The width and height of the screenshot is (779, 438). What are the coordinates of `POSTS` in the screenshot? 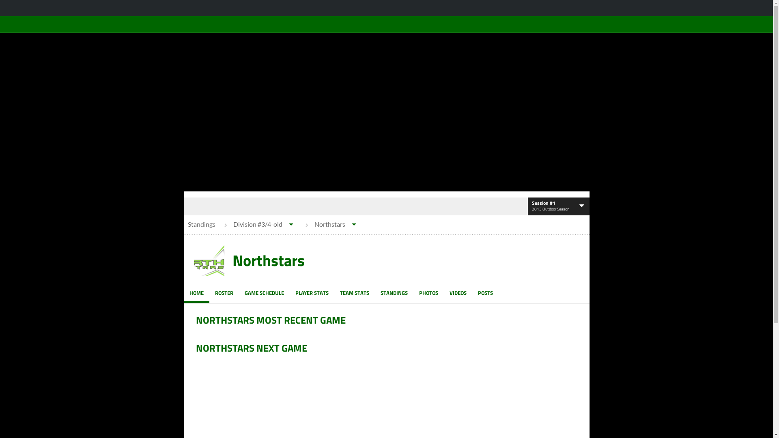 It's located at (485, 293).